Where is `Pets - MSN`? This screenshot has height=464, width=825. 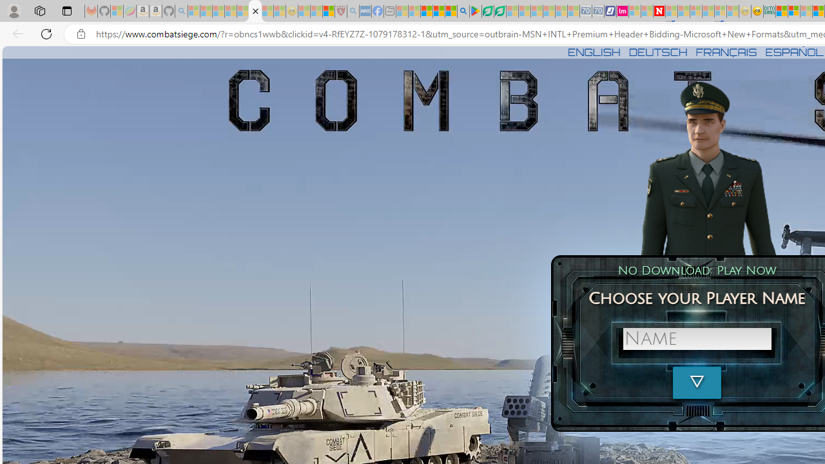
Pets - MSN is located at coordinates (438, 12).